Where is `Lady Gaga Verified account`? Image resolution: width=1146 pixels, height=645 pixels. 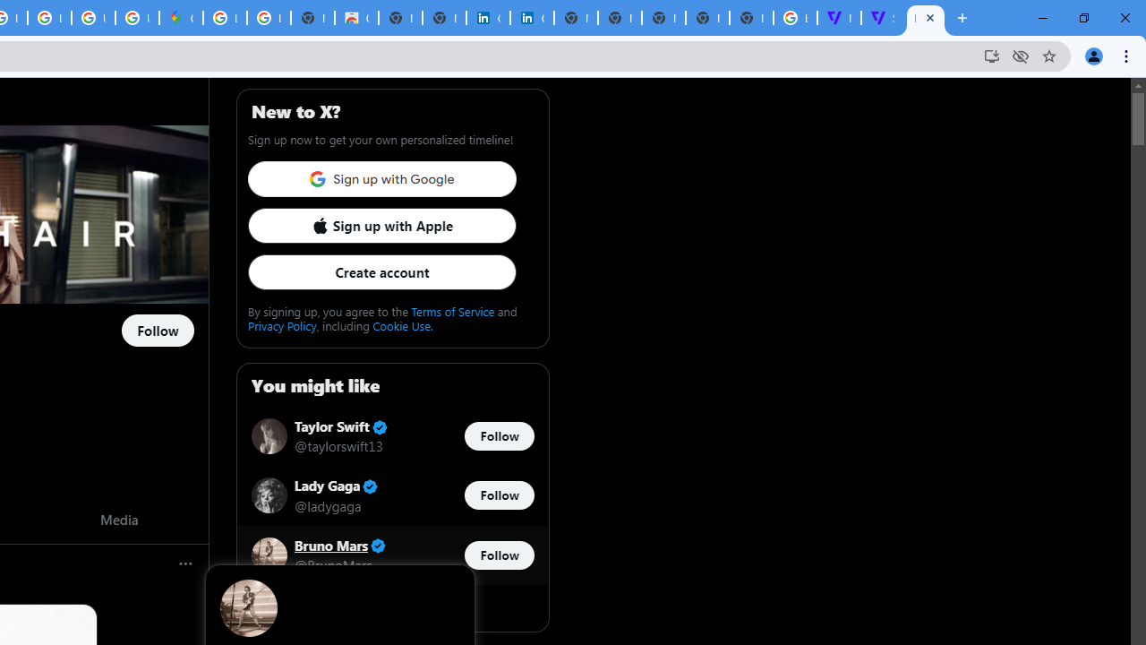 Lady Gaga Verified account is located at coordinates (337, 487).